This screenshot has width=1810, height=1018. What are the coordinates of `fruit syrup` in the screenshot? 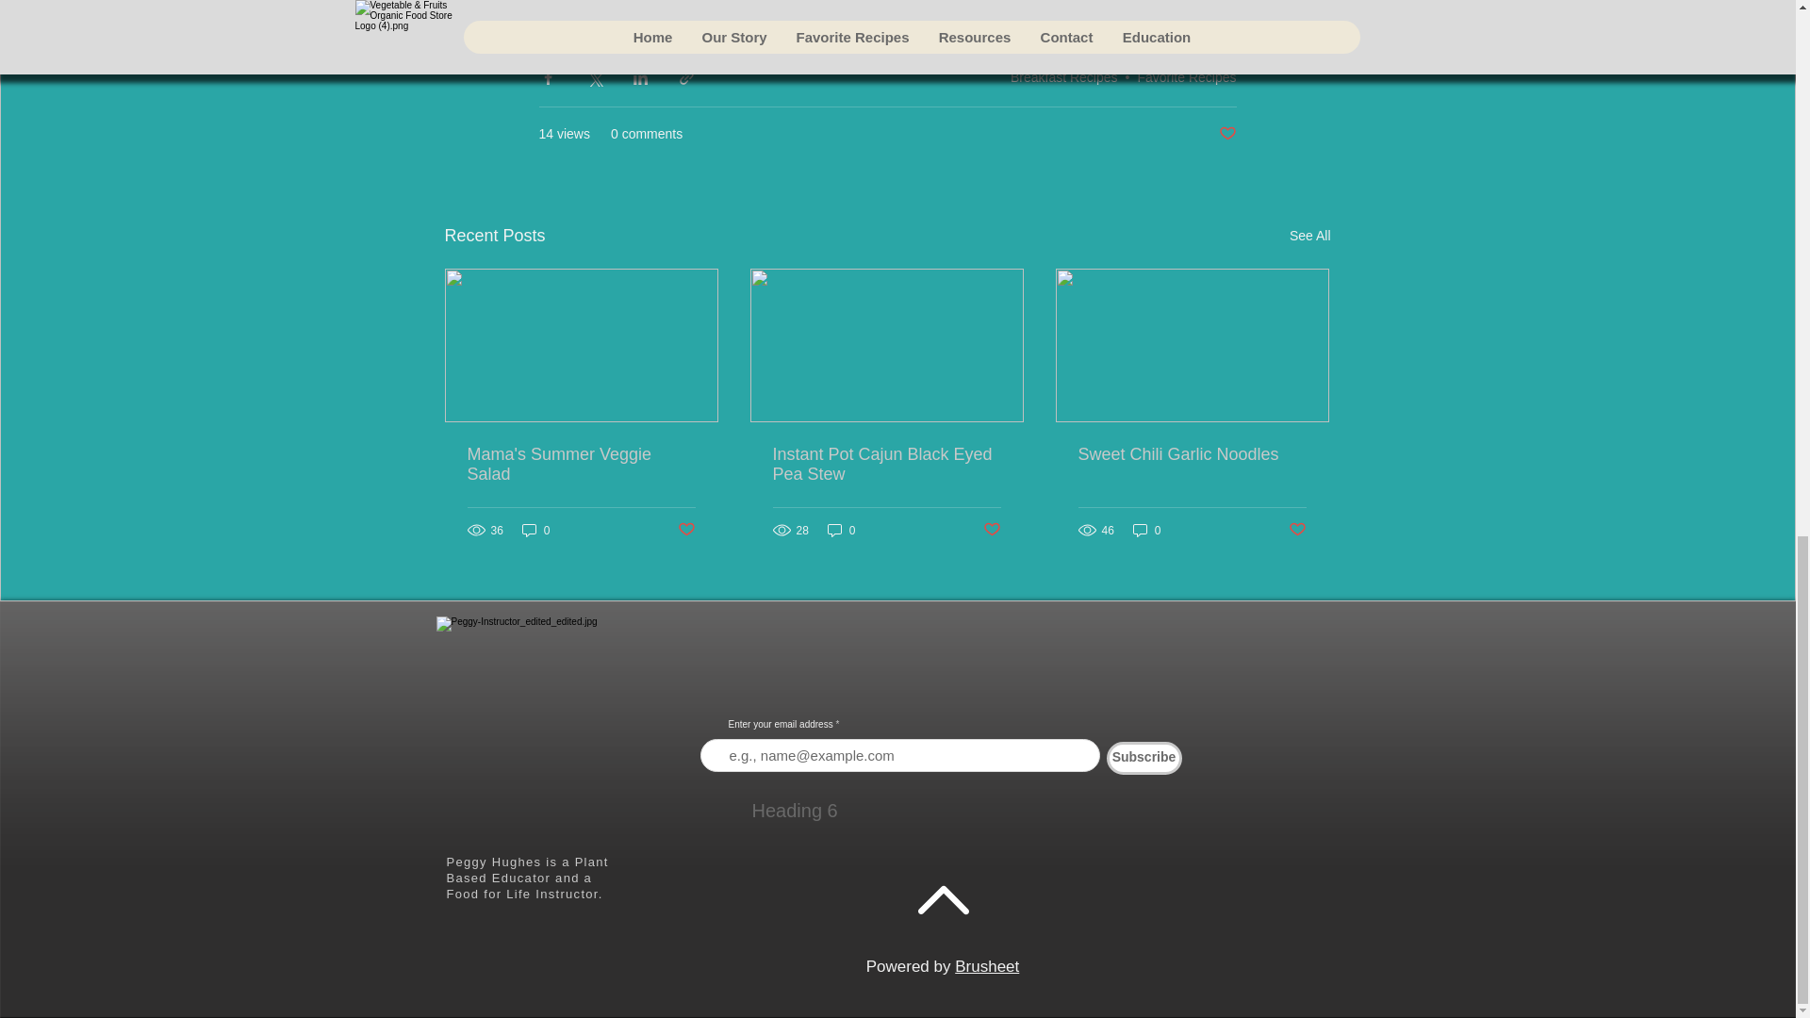 It's located at (733, 9).